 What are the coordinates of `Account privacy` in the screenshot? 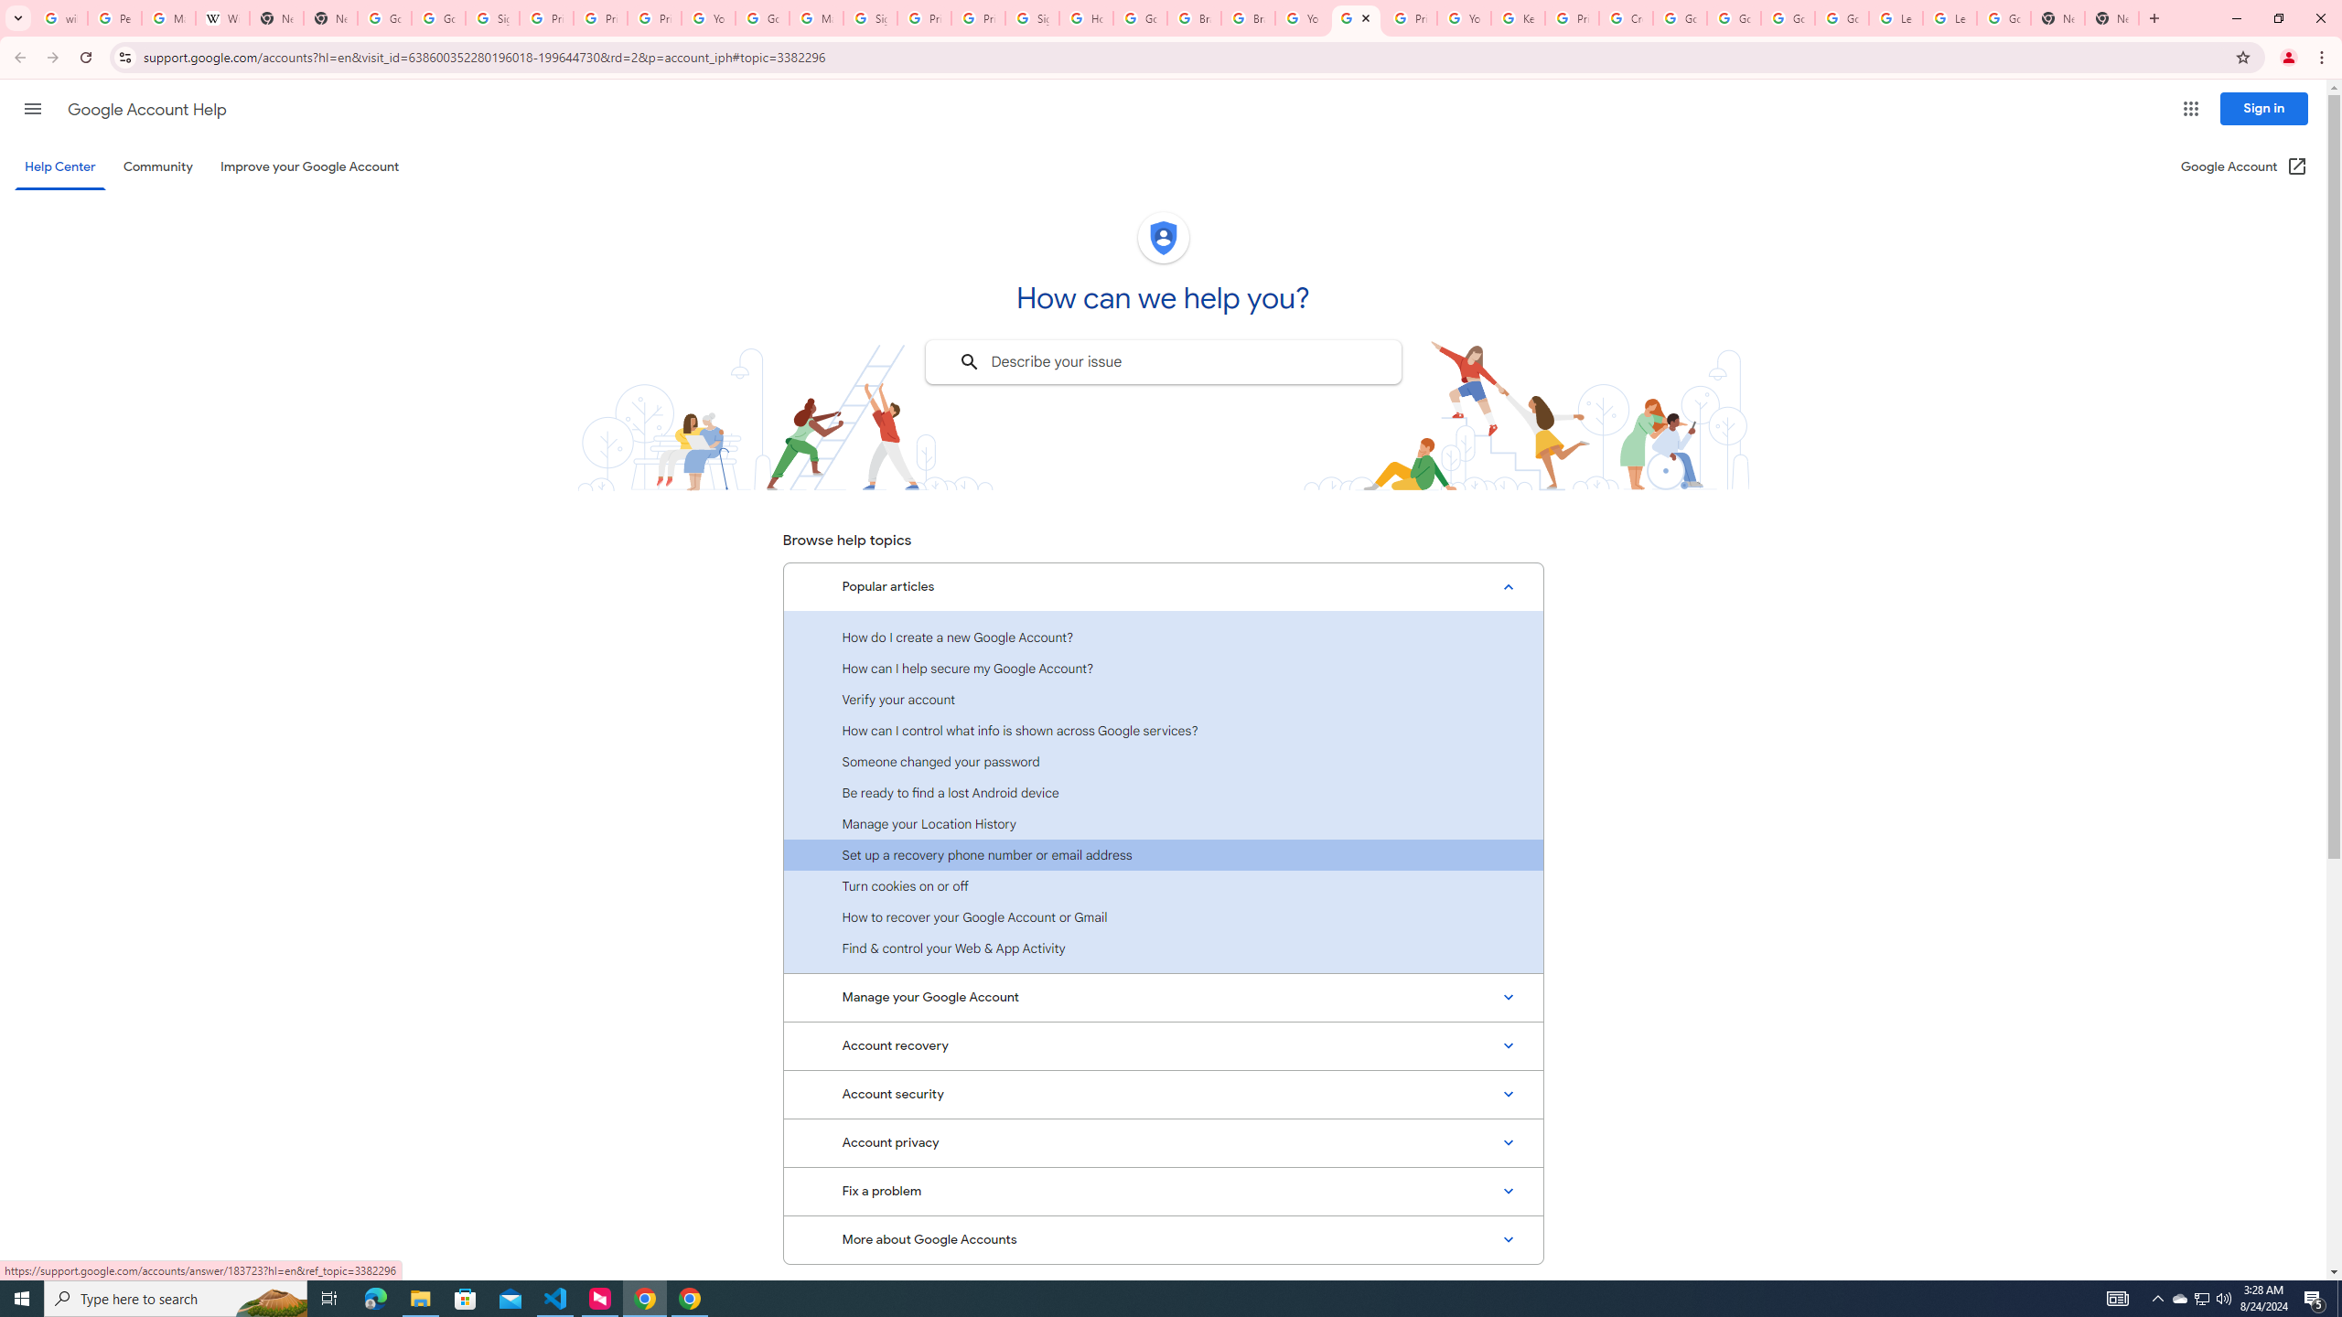 It's located at (1163, 1143).